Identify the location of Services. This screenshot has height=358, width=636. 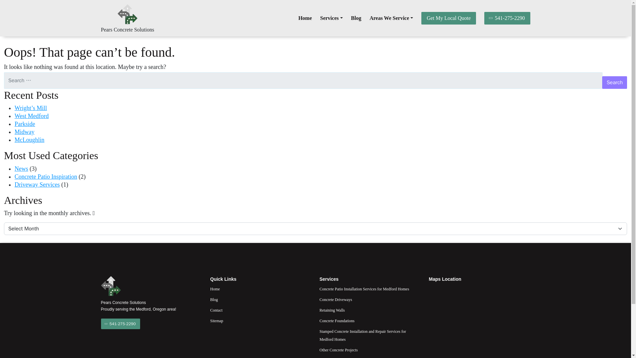
(331, 18).